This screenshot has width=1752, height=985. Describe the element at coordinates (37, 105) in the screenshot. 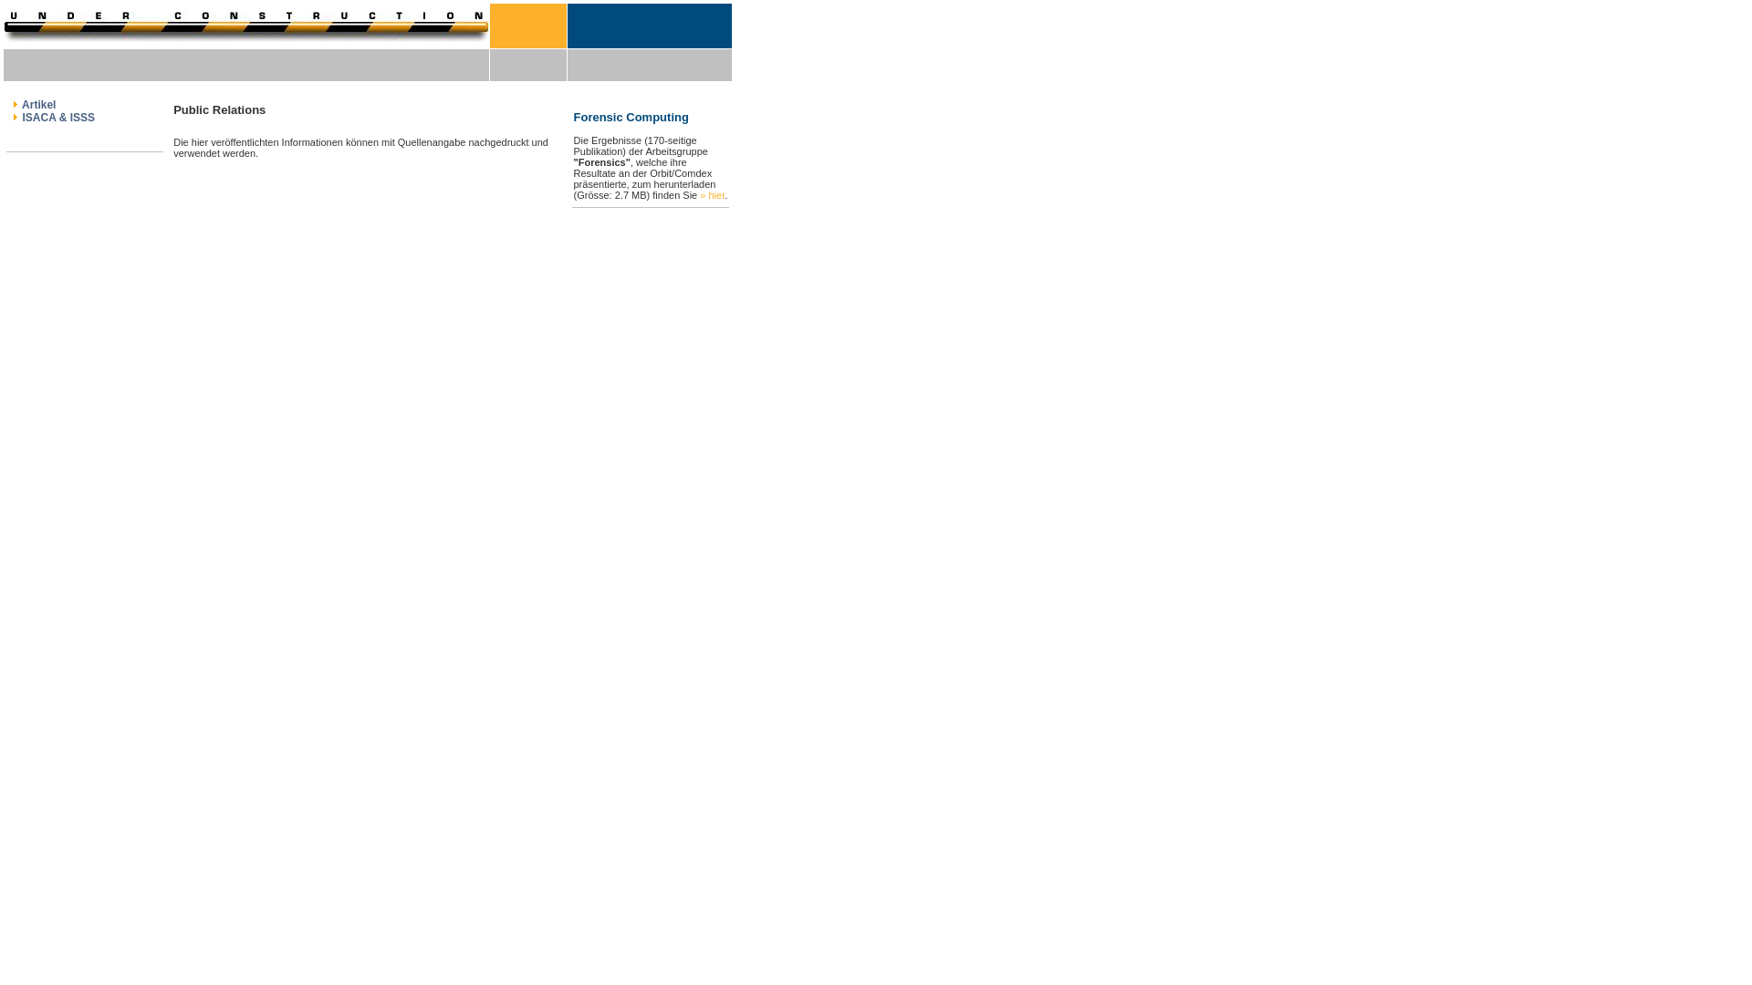

I see `Artikel` at that location.